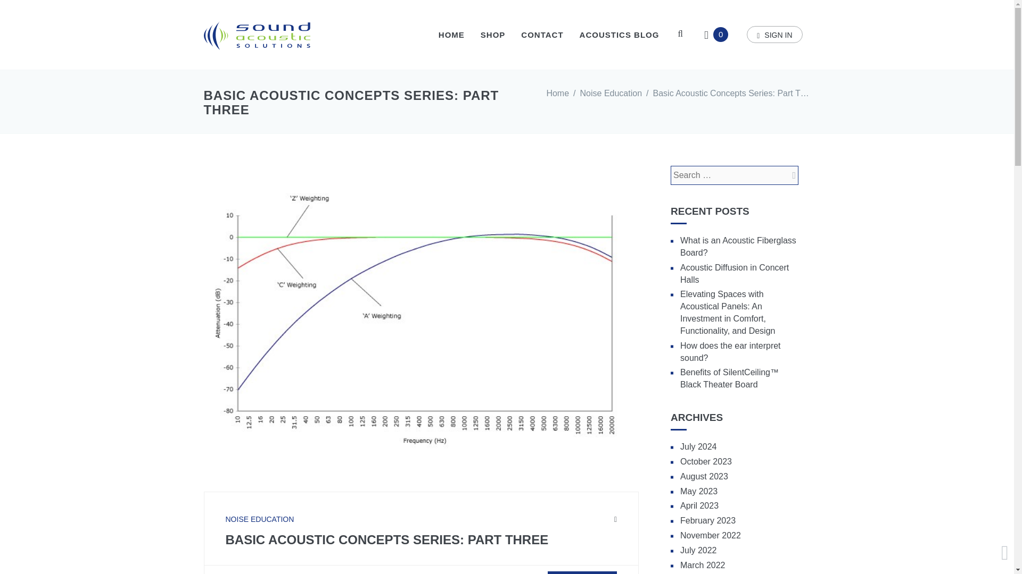 The width and height of the screenshot is (1022, 574). I want to click on SIGN IN, so click(774, 34).